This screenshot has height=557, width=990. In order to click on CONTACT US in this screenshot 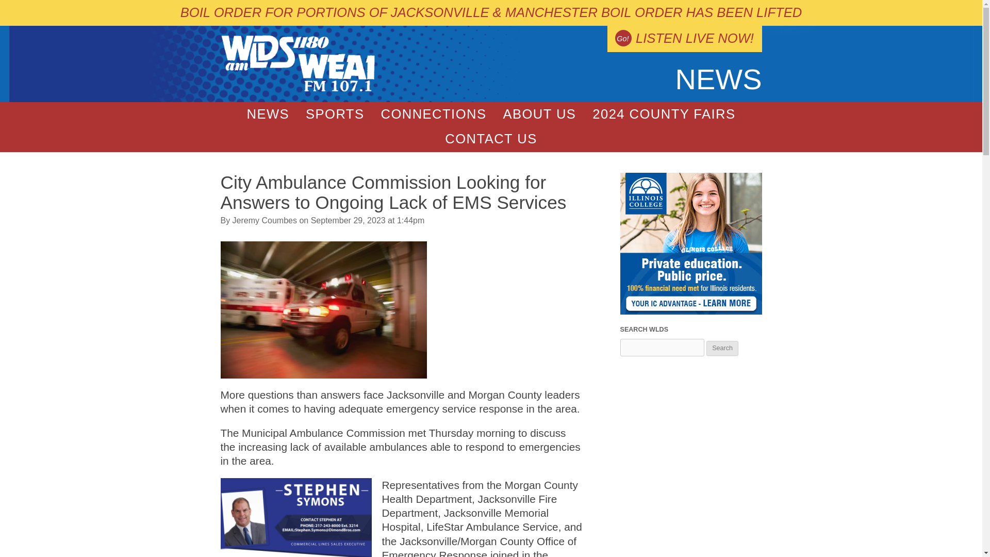, I will do `click(491, 139)`.